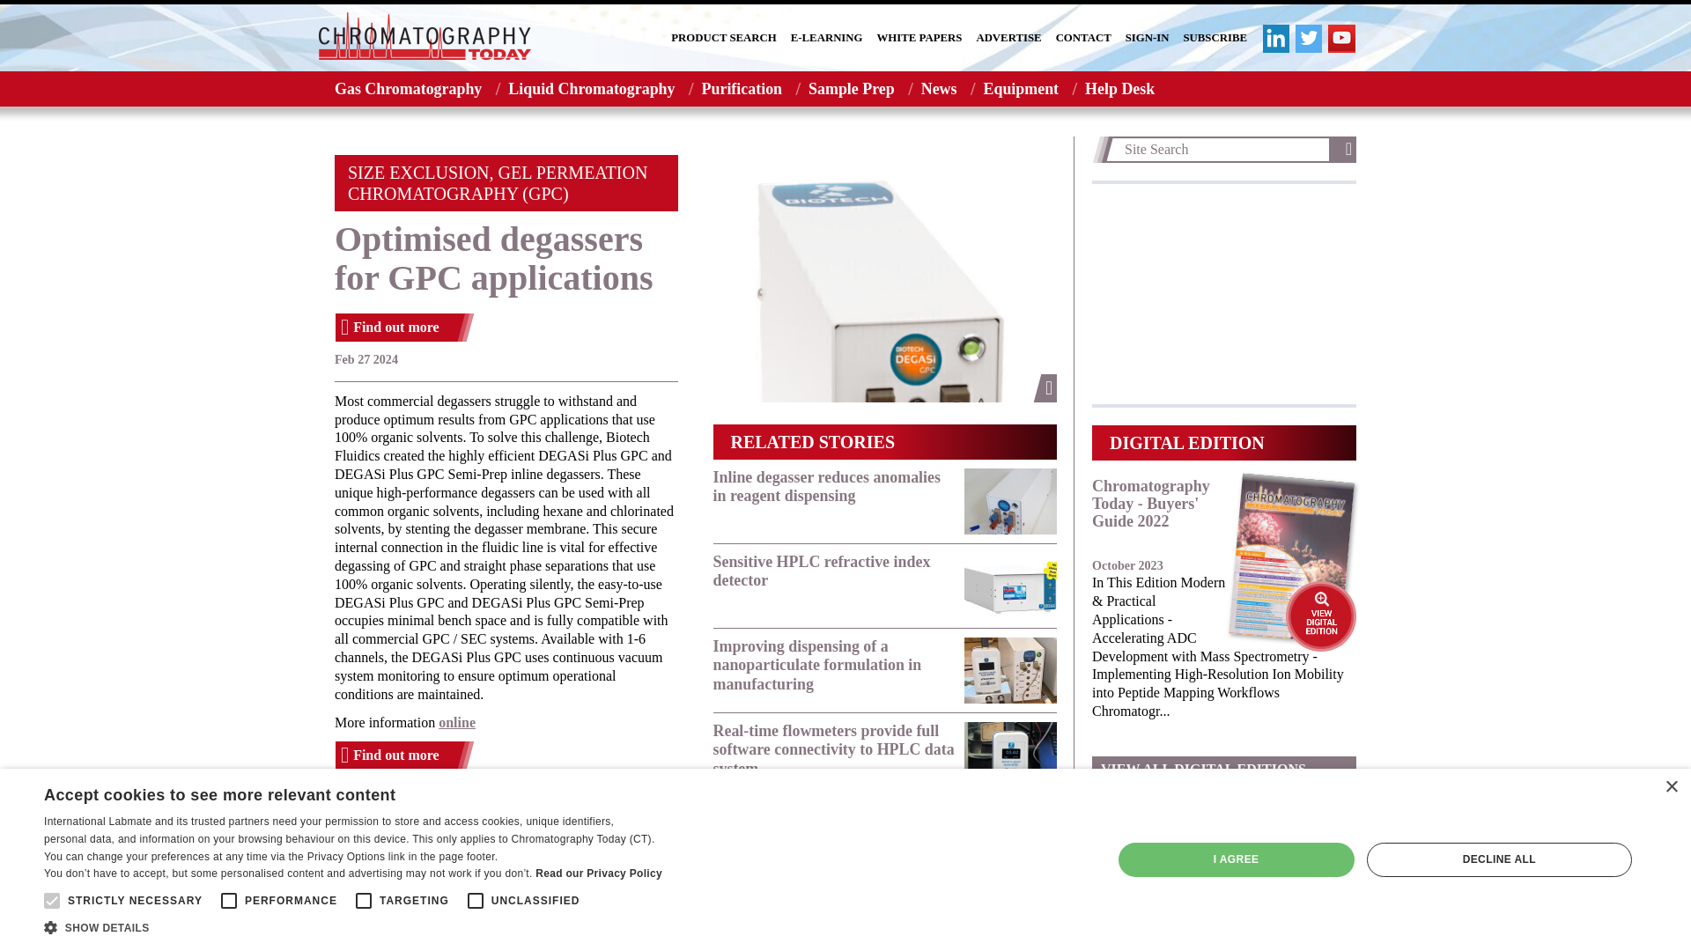  I want to click on CONTACT, so click(1083, 38).